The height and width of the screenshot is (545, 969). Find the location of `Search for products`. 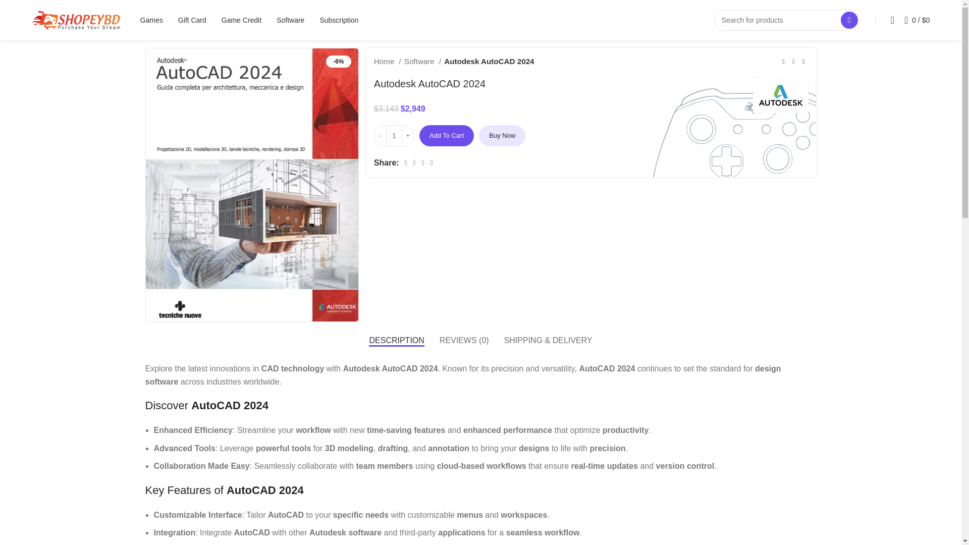

Search for products is located at coordinates (786, 20).